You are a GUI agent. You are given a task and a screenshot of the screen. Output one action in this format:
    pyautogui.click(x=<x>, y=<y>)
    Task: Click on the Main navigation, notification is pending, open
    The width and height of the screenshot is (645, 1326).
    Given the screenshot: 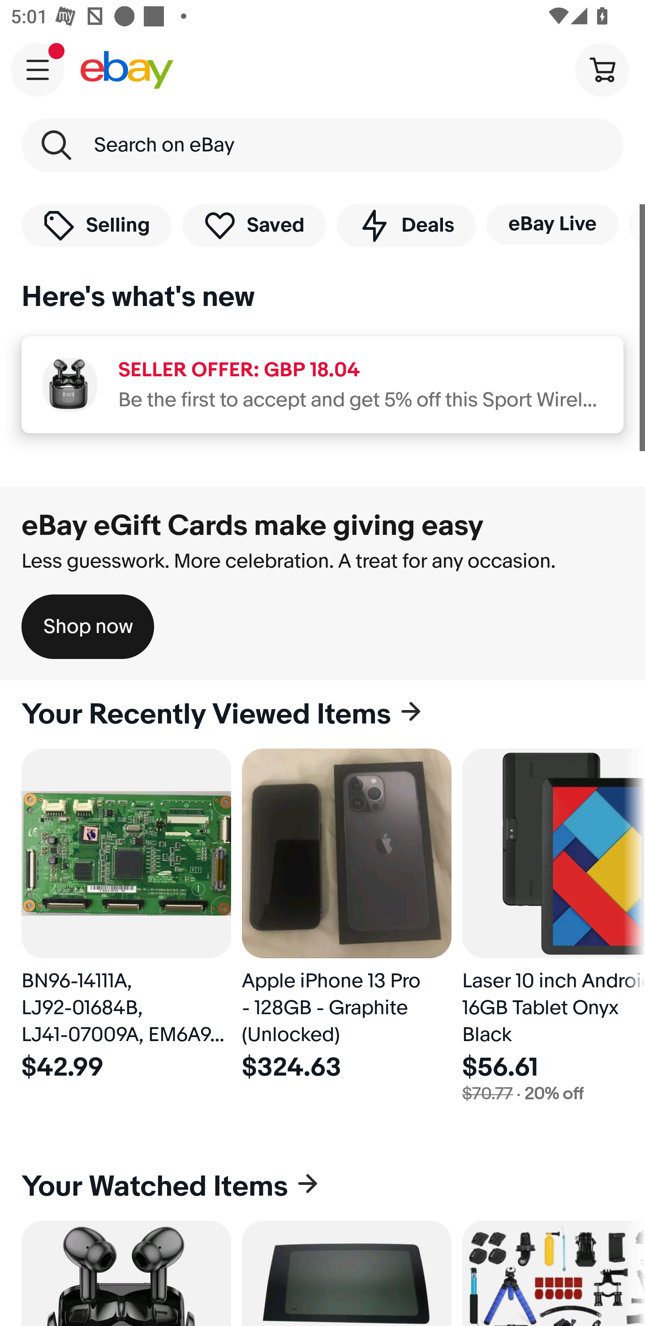 What is the action you would take?
    pyautogui.click(x=38, y=69)
    